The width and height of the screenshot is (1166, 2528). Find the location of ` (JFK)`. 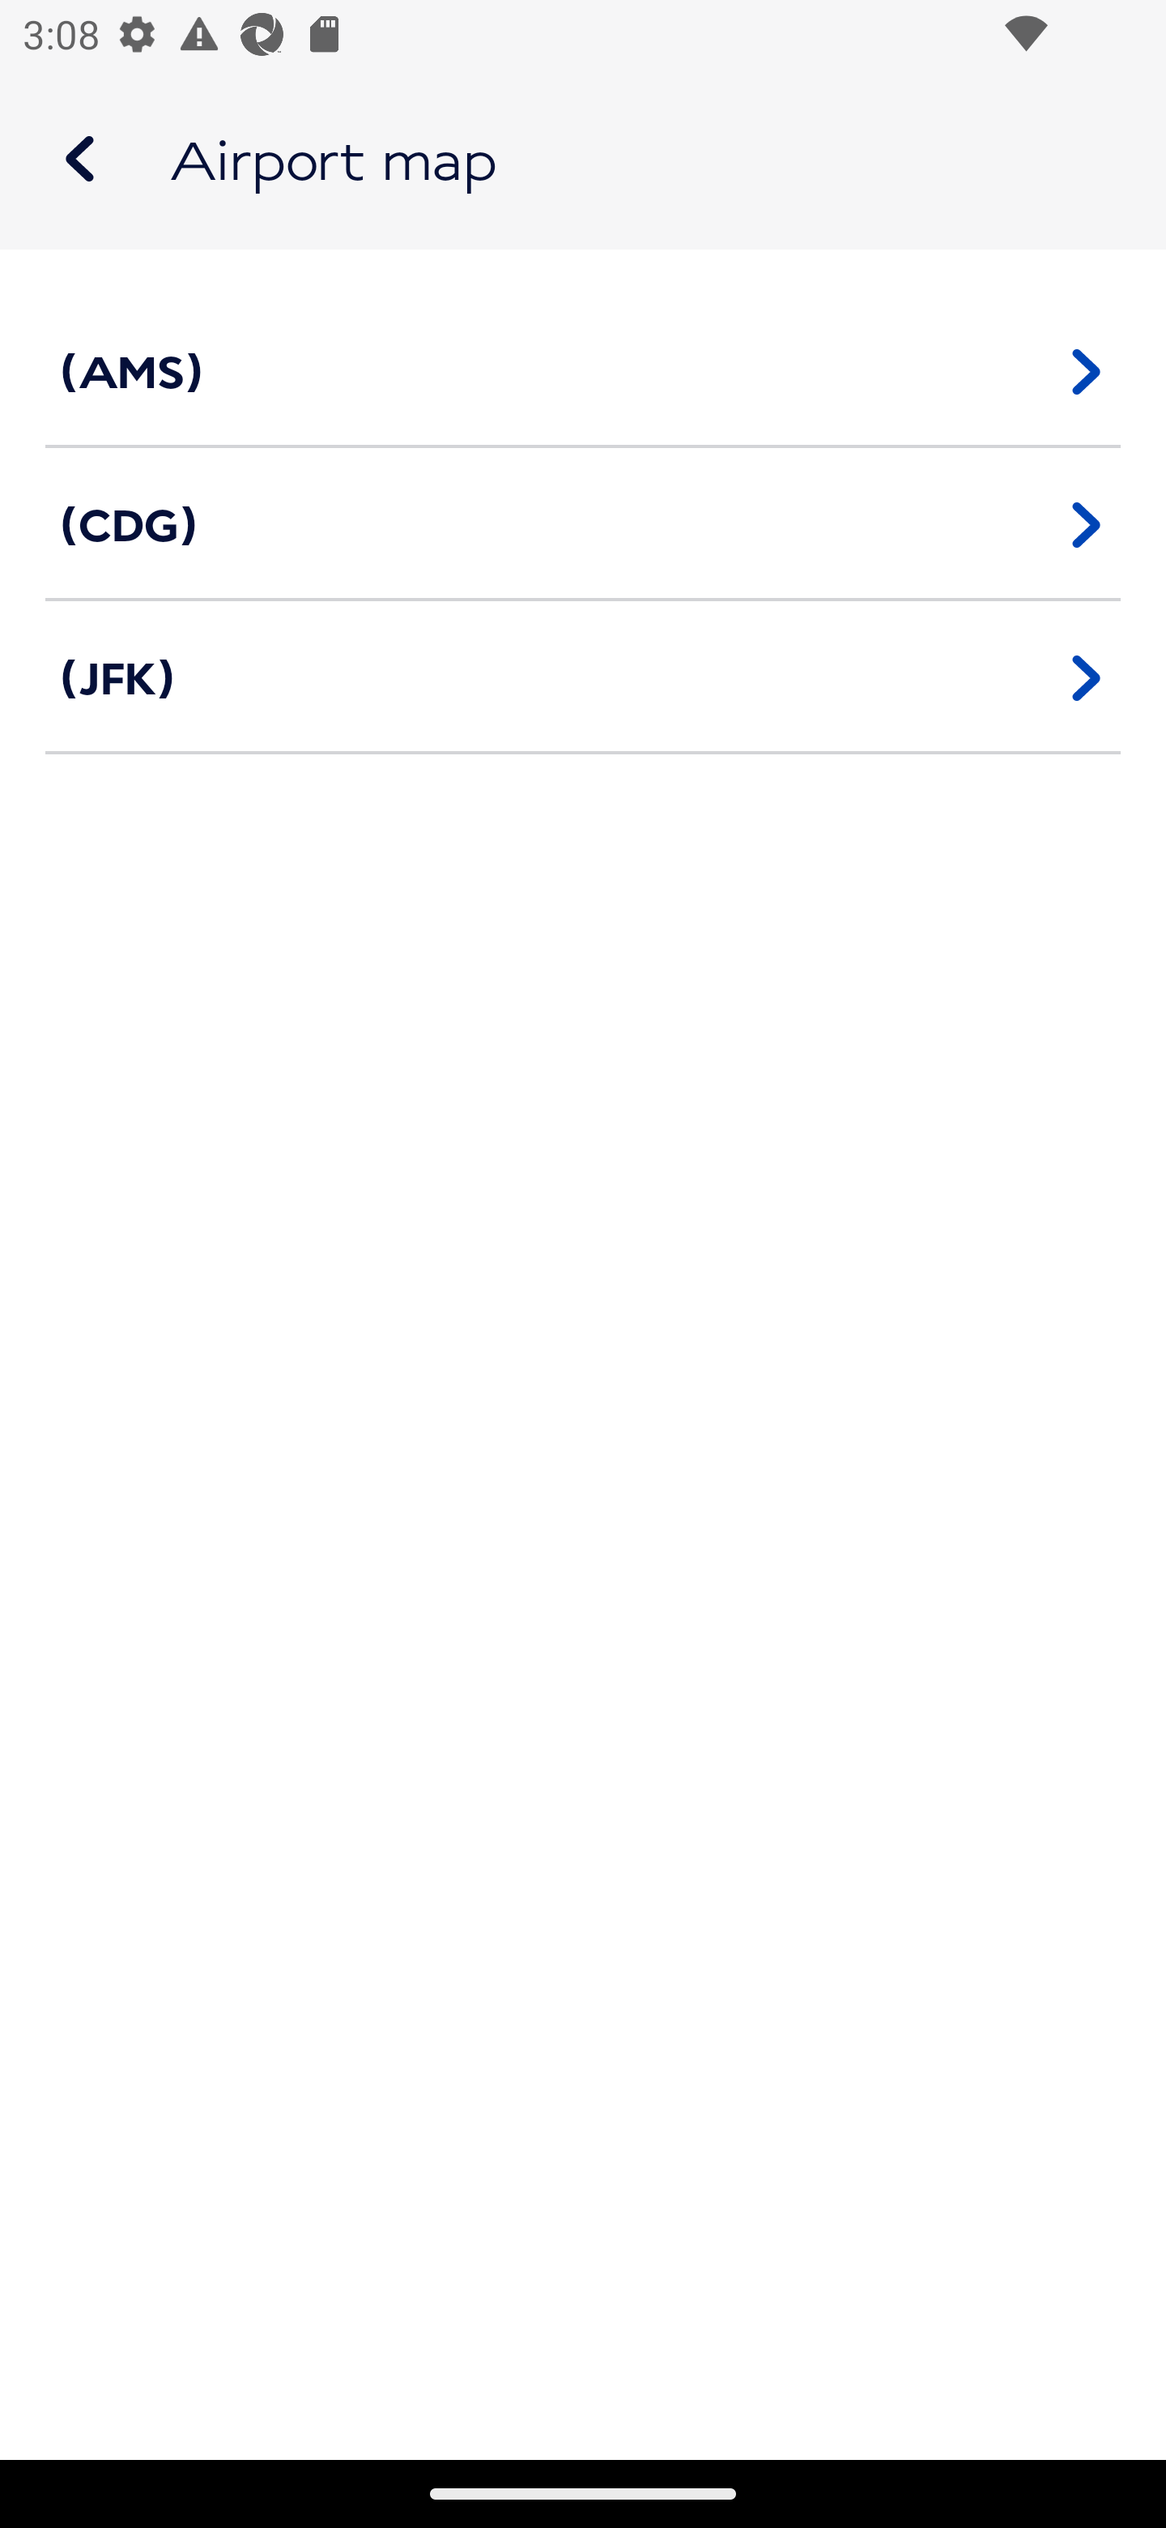

 (JFK) is located at coordinates (583, 677).